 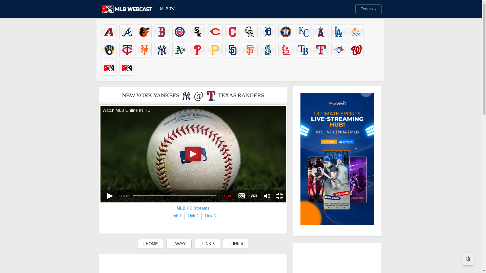 What do you see at coordinates (232, 32) in the screenshot?
I see `Cleveland Guardians Live Stream` at bounding box center [232, 32].